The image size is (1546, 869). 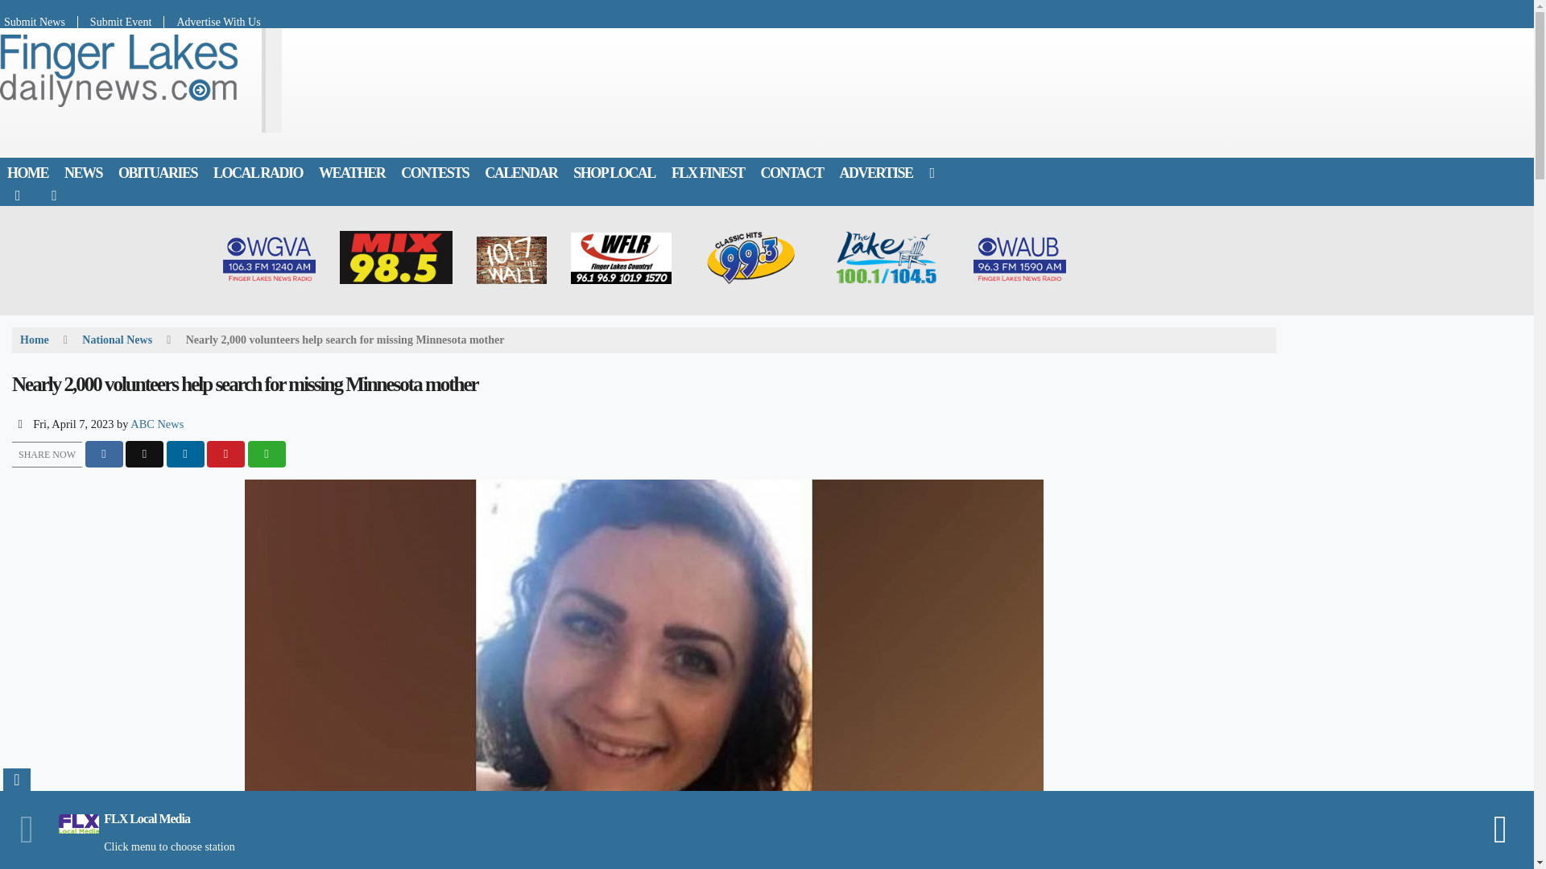 What do you see at coordinates (211, 22) in the screenshot?
I see `Advertise With Us` at bounding box center [211, 22].